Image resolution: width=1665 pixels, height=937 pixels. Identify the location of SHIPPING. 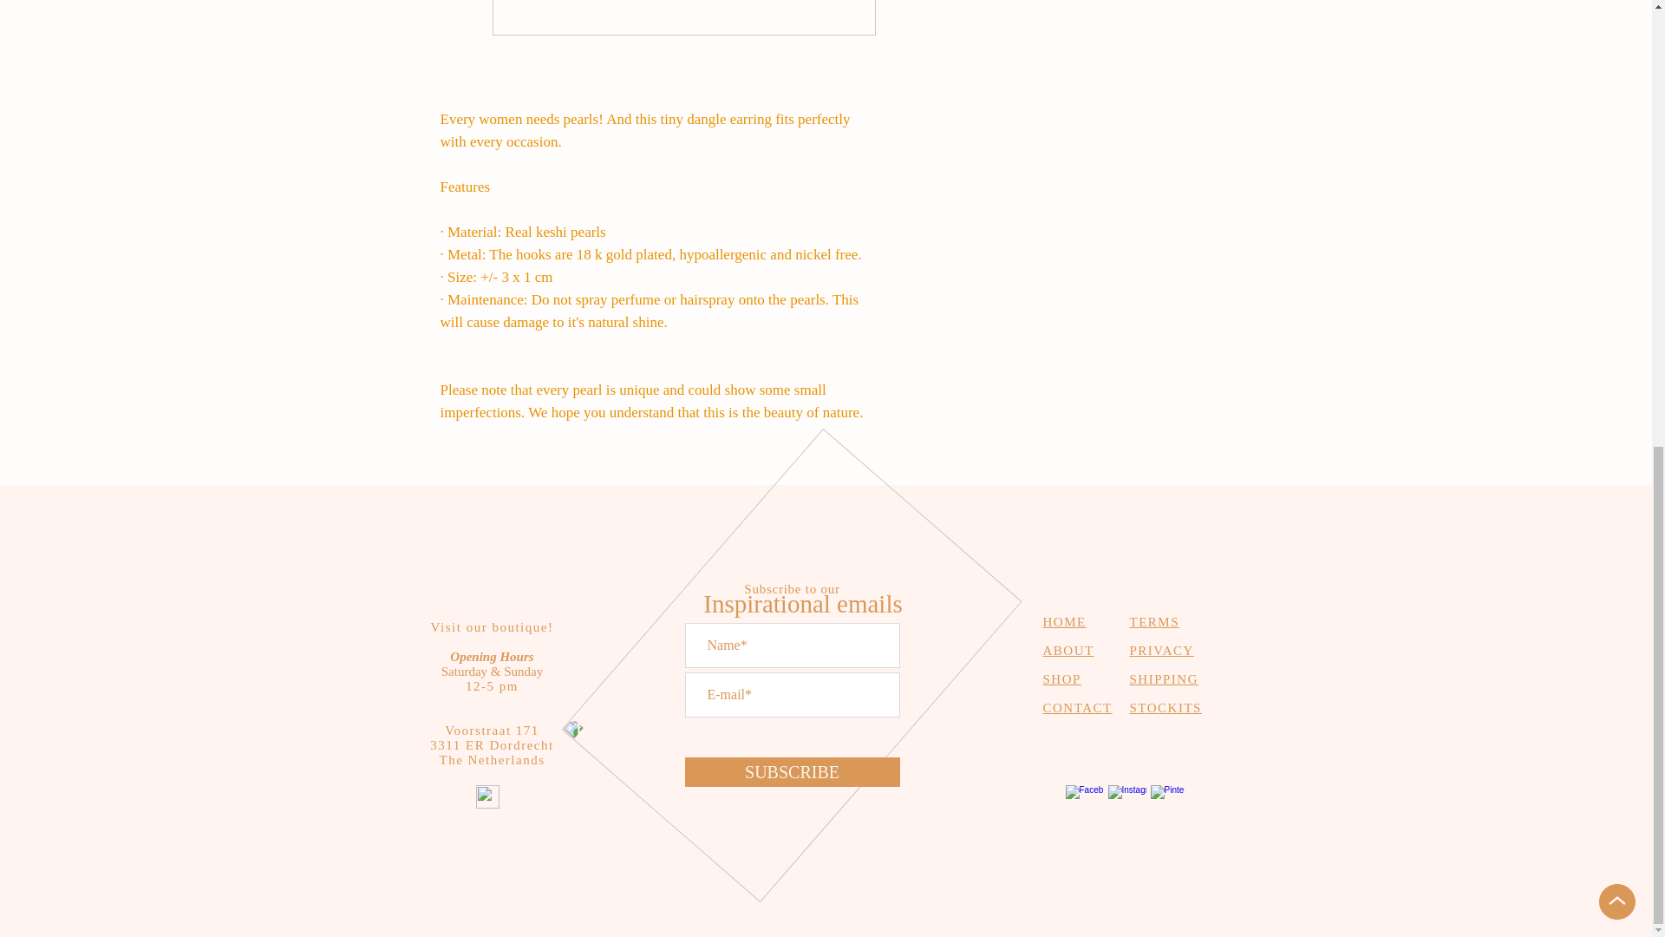
(1164, 678).